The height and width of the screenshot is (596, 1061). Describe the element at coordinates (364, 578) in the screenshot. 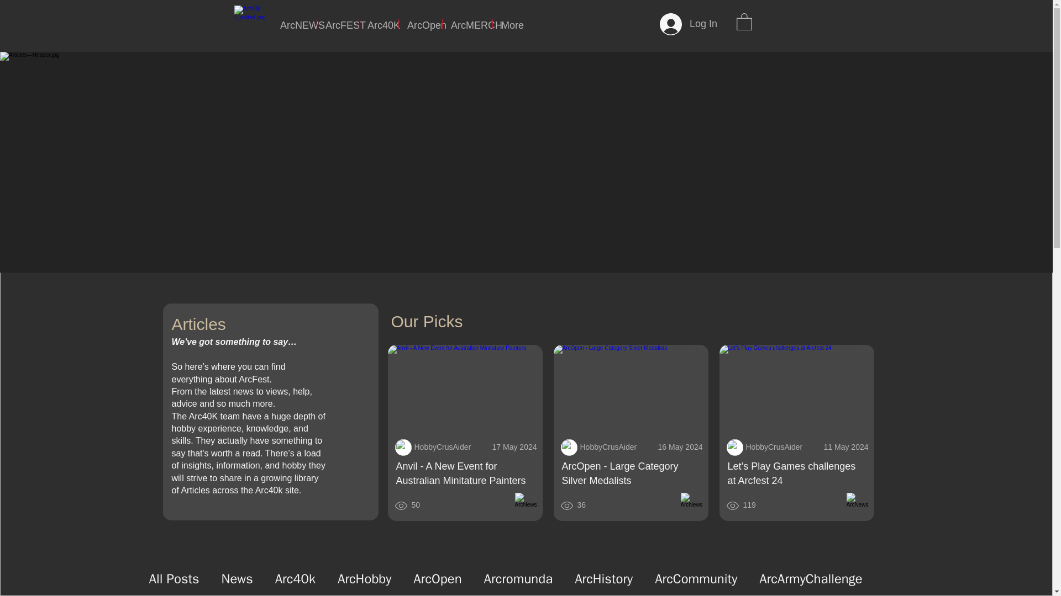

I see `ArcHobby` at that location.